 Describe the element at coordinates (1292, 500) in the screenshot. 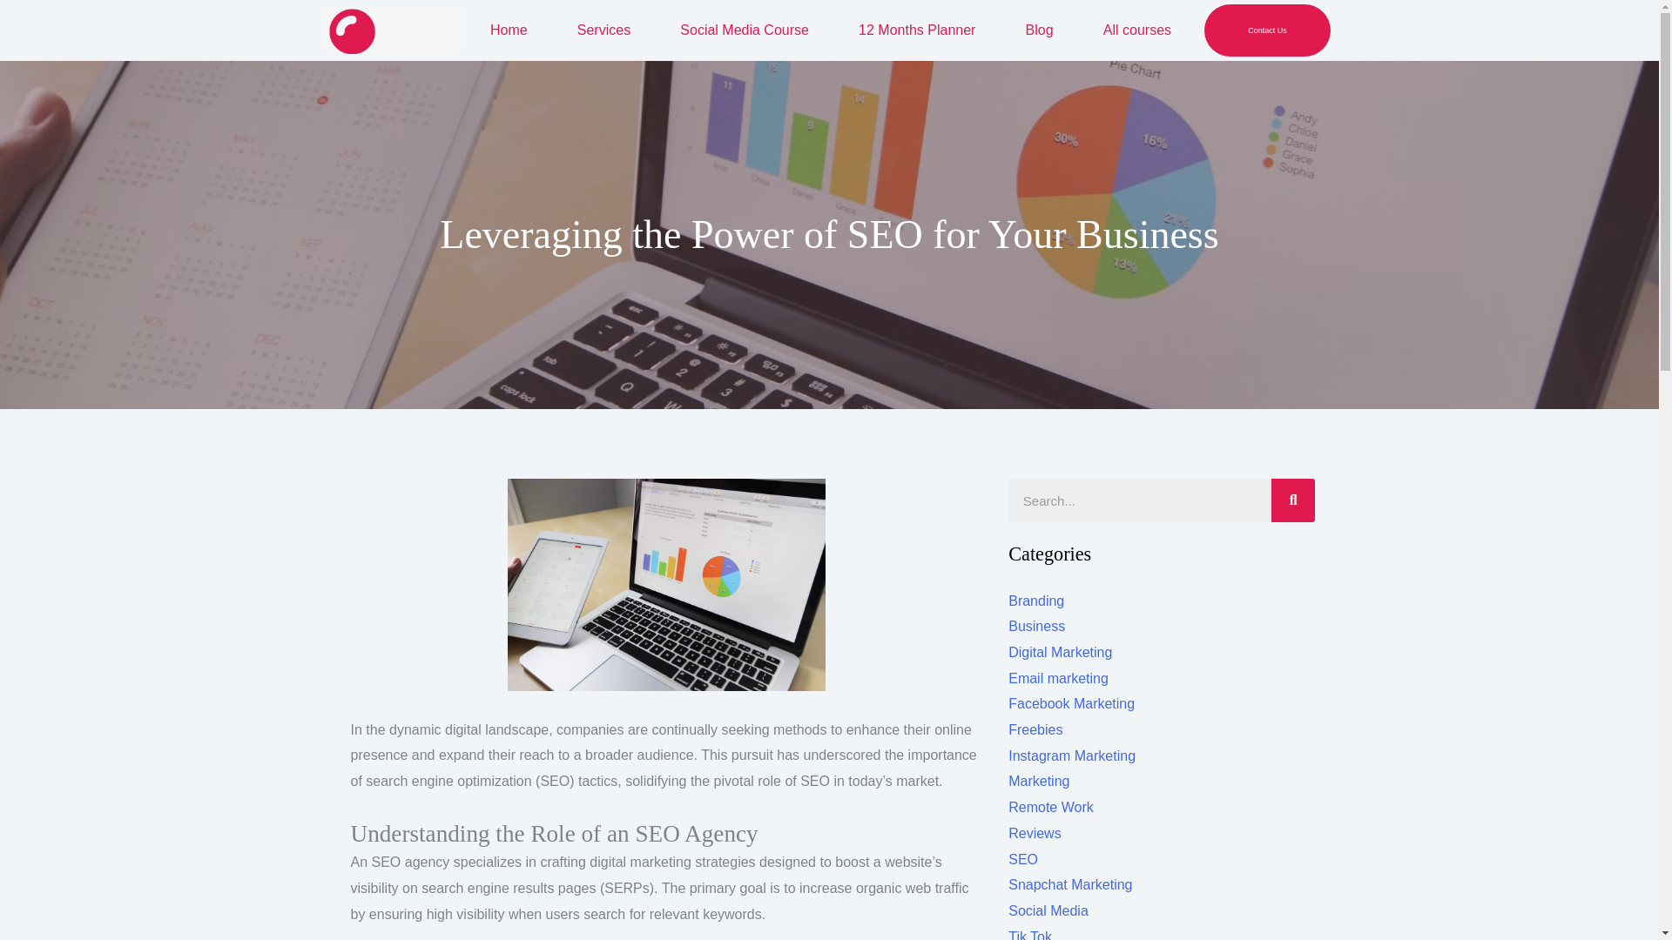

I see `Search` at that location.